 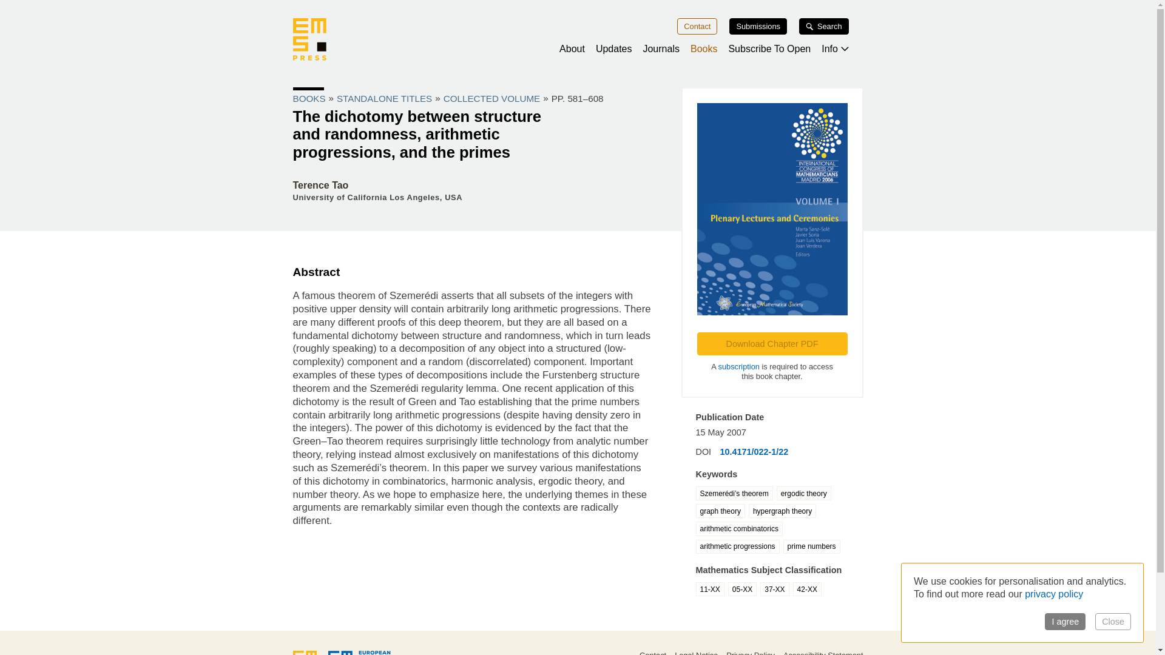 What do you see at coordinates (614, 49) in the screenshot?
I see `Updates` at bounding box center [614, 49].